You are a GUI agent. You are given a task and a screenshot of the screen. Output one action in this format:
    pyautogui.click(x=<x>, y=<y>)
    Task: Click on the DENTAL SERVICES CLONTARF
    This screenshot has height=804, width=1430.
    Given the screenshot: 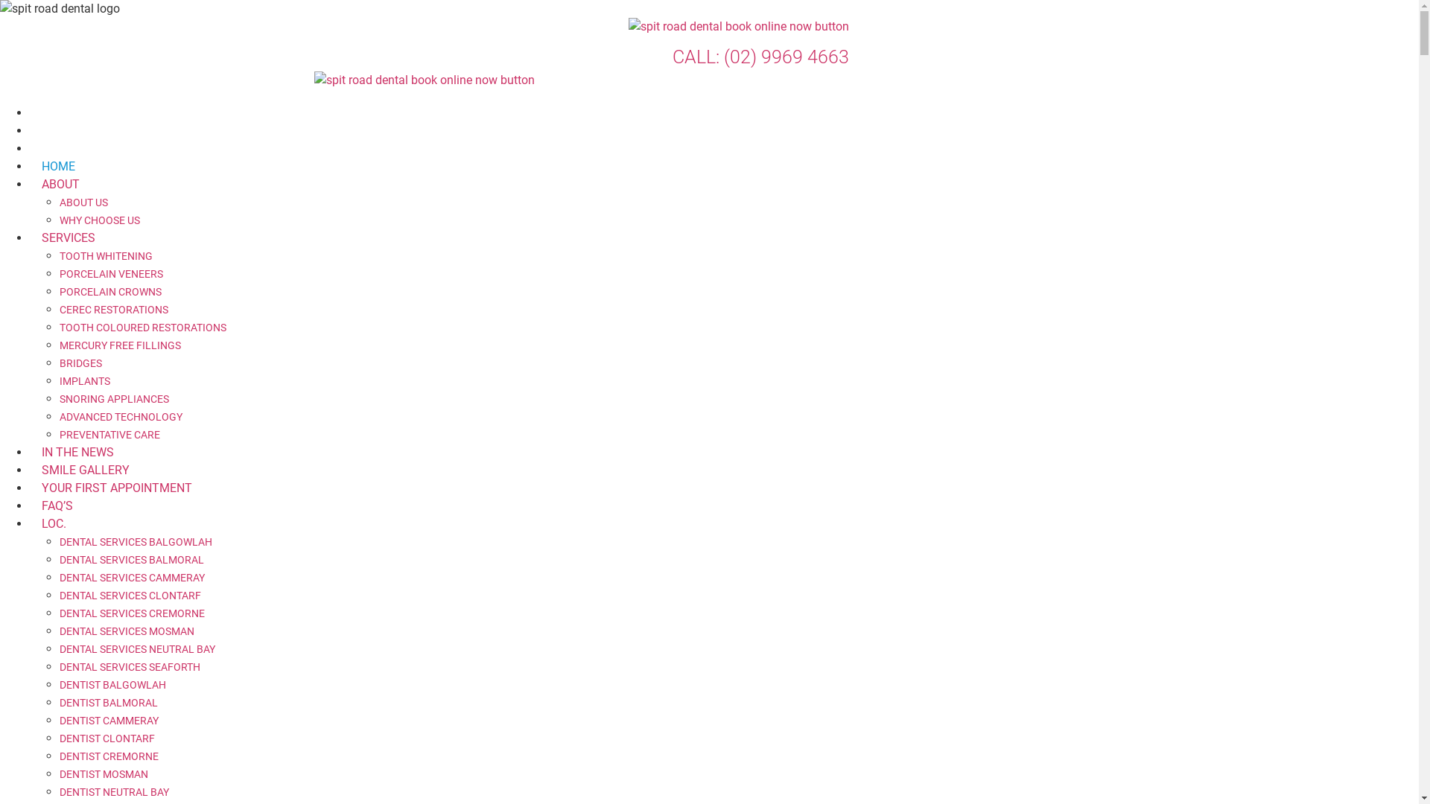 What is the action you would take?
    pyautogui.click(x=130, y=596)
    